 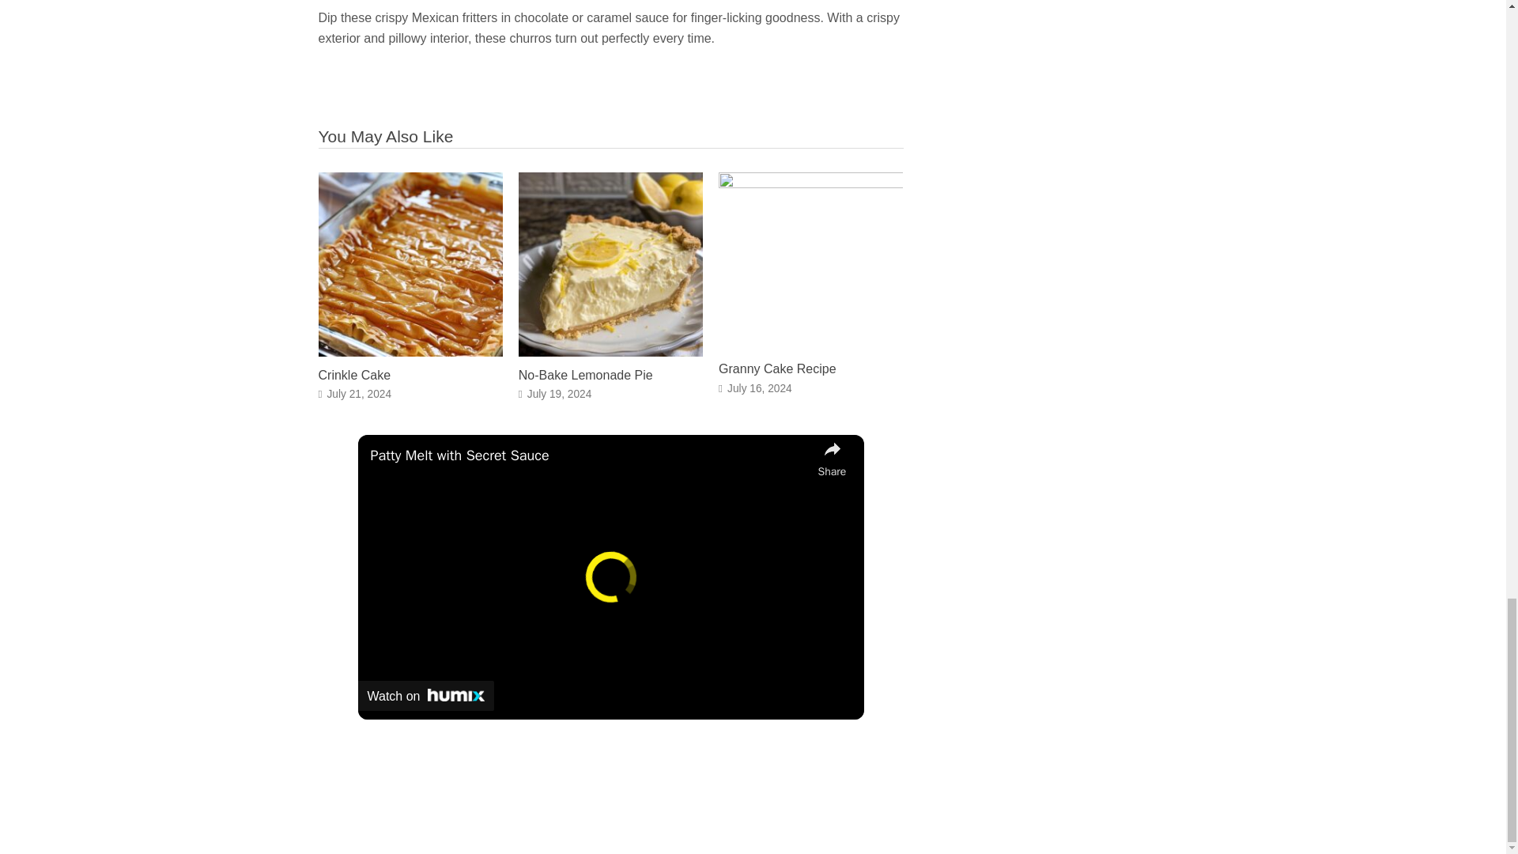 What do you see at coordinates (610, 352) in the screenshot?
I see `No-Bake Lemonade Pie` at bounding box center [610, 352].